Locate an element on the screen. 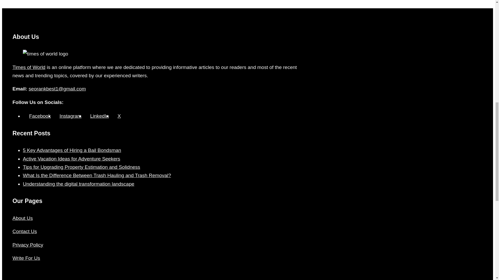 The image size is (499, 280). X is located at coordinates (116, 116).